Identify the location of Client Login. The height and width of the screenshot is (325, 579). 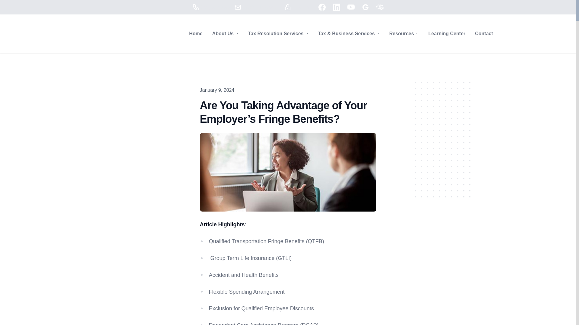
(299, 7).